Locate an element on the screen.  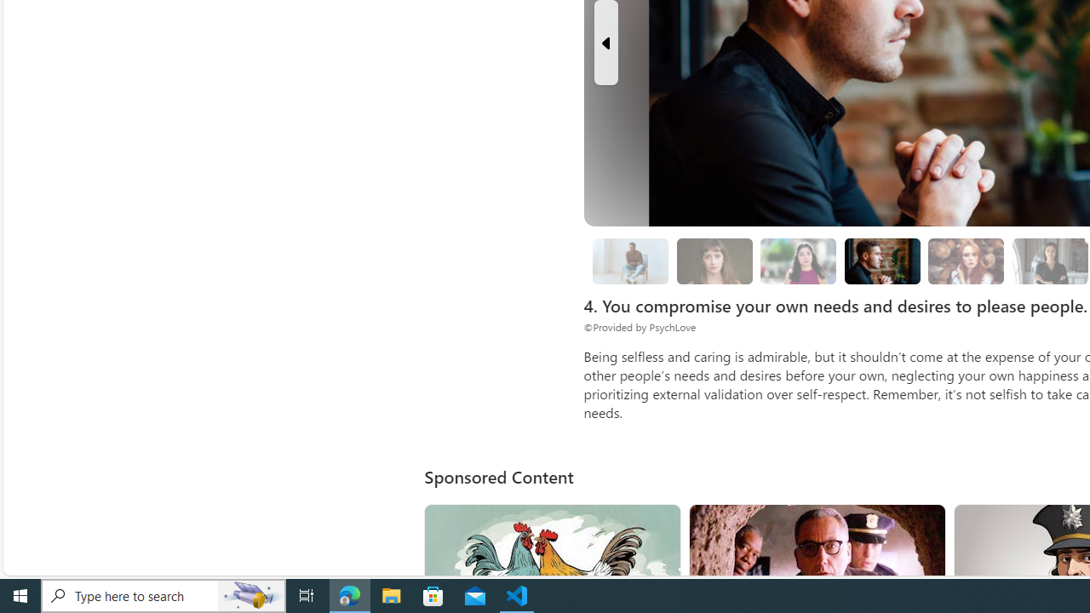
8. Surround yourself with solution-oriented people. is located at coordinates (1049, 261).